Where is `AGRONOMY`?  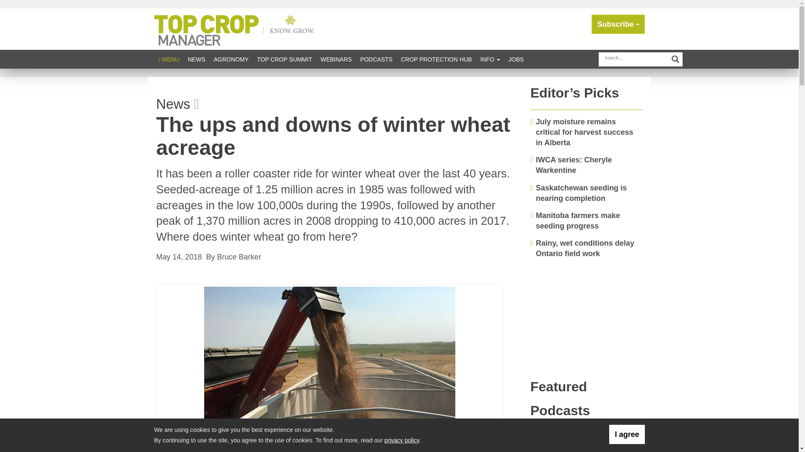 AGRONOMY is located at coordinates (231, 59).